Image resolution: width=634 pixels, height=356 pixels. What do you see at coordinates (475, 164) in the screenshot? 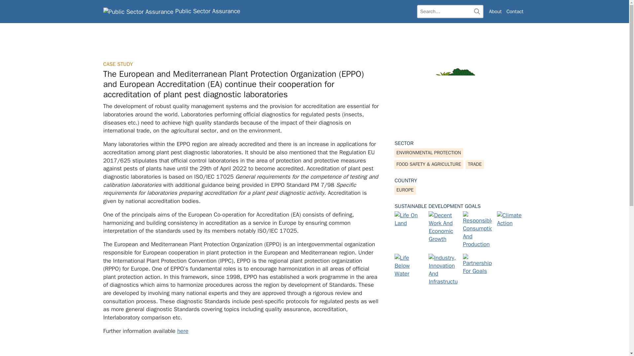
I see `TRADE` at bounding box center [475, 164].